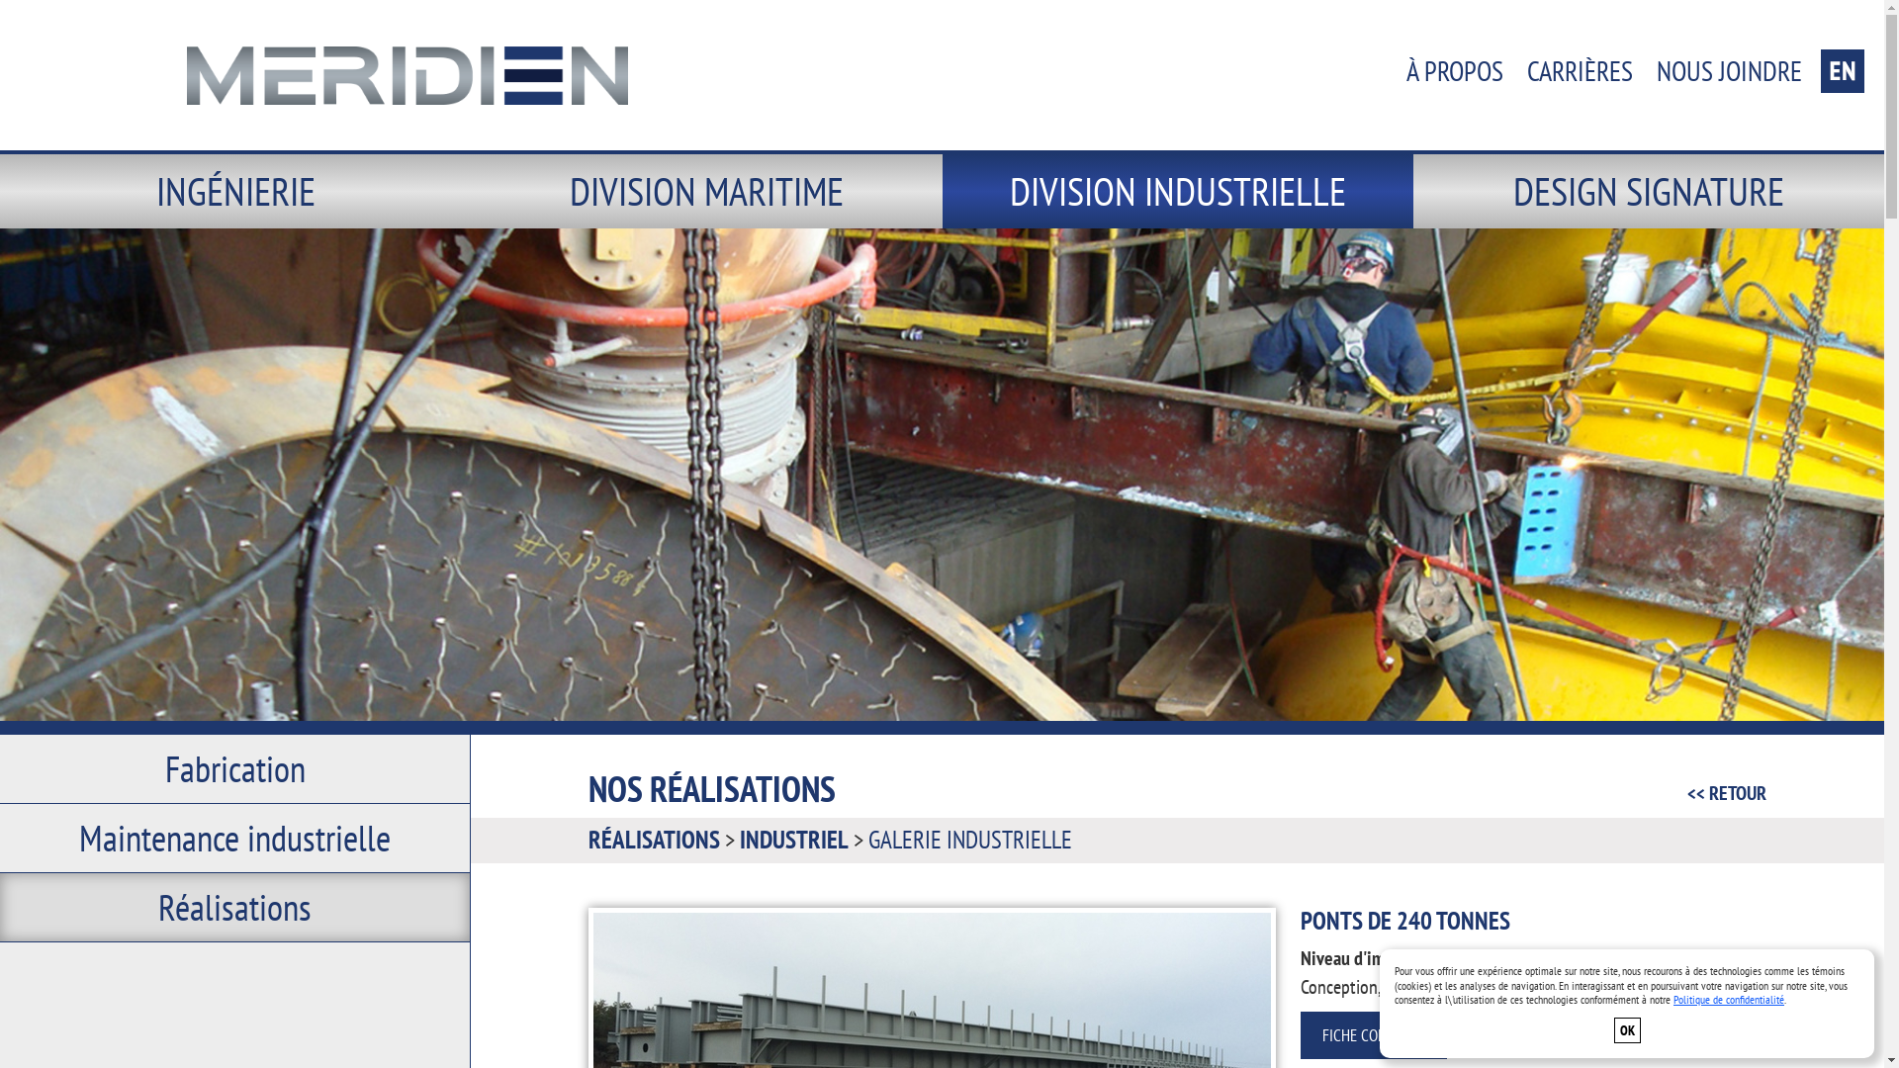 The height and width of the screenshot is (1068, 1899). What do you see at coordinates (1177, 191) in the screenshot?
I see `DIVISION INDUSTRIELLE` at bounding box center [1177, 191].